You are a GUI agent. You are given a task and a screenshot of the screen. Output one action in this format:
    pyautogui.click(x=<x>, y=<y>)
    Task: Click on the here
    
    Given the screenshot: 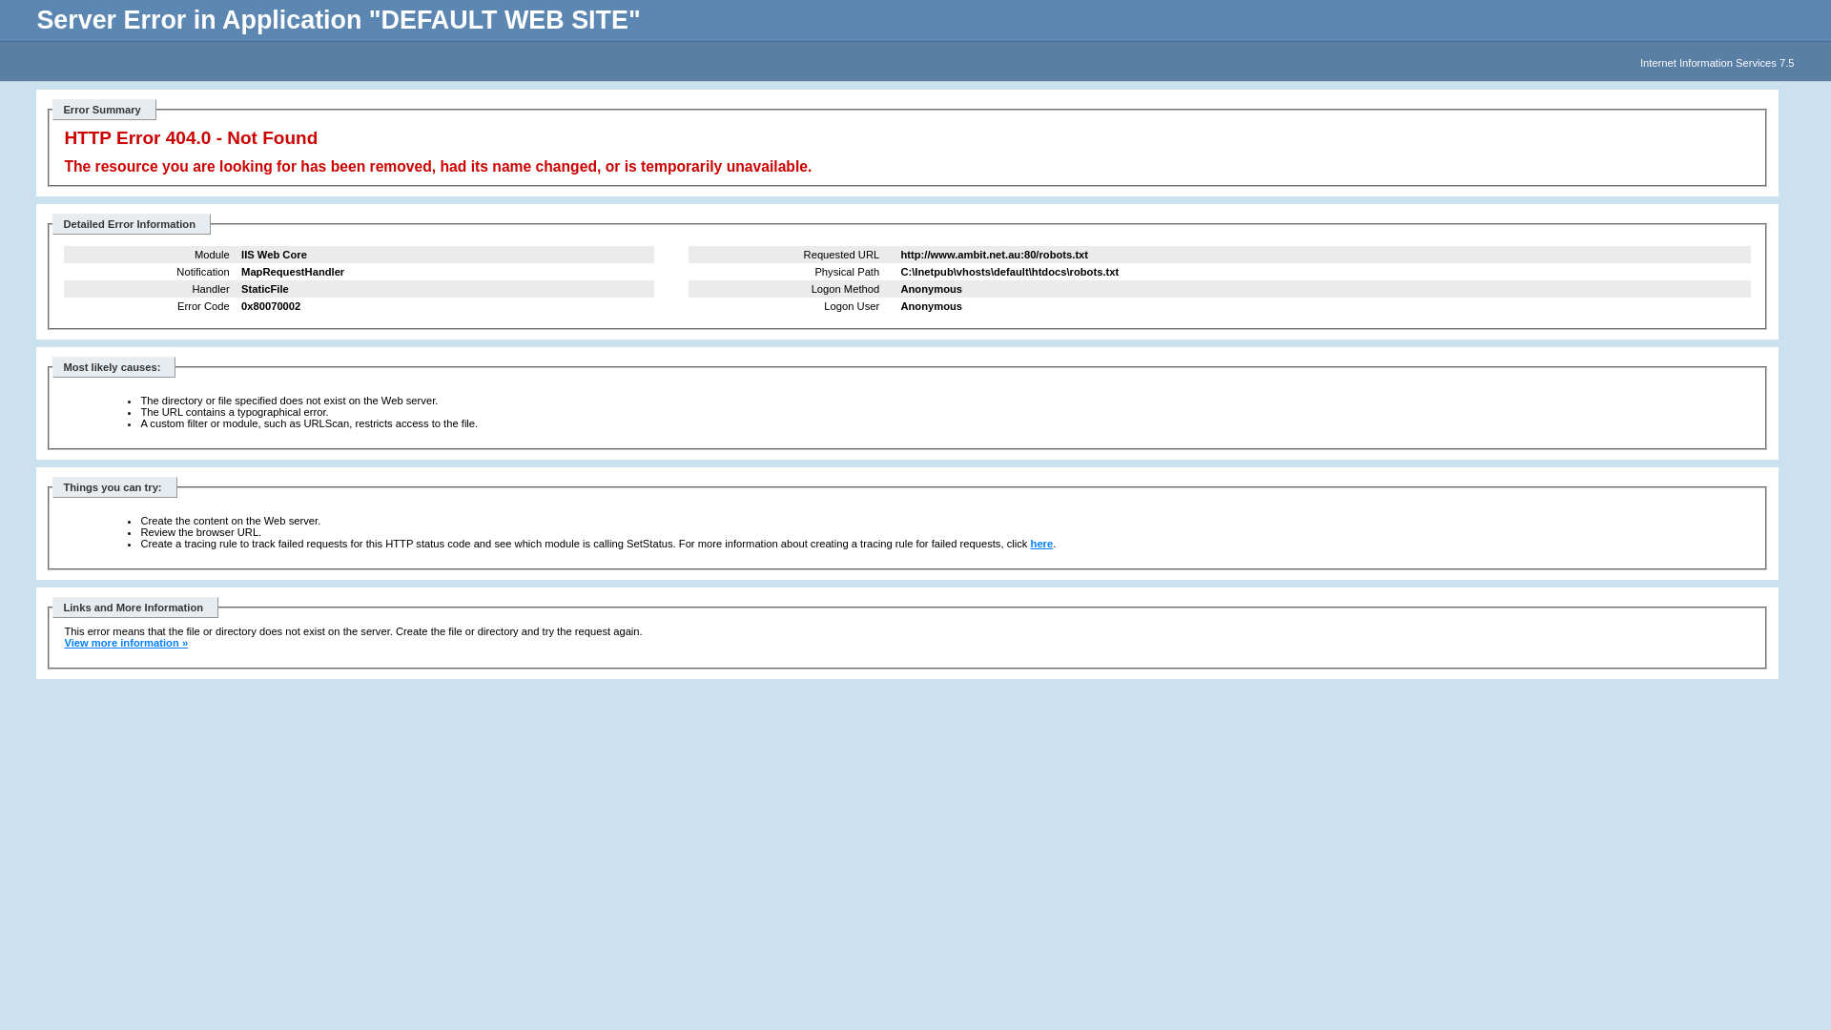 What is the action you would take?
    pyautogui.click(x=1042, y=544)
    